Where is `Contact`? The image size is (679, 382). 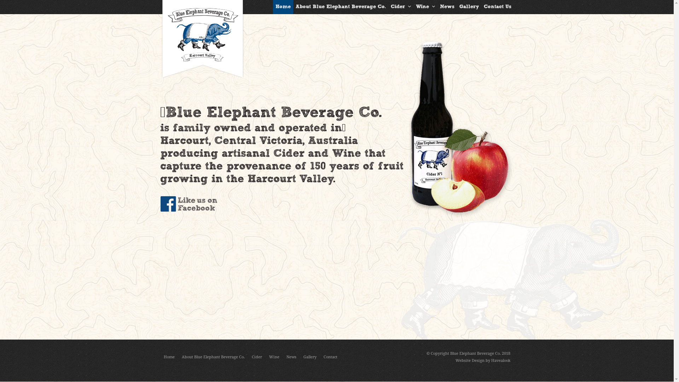
Contact is located at coordinates (330, 357).